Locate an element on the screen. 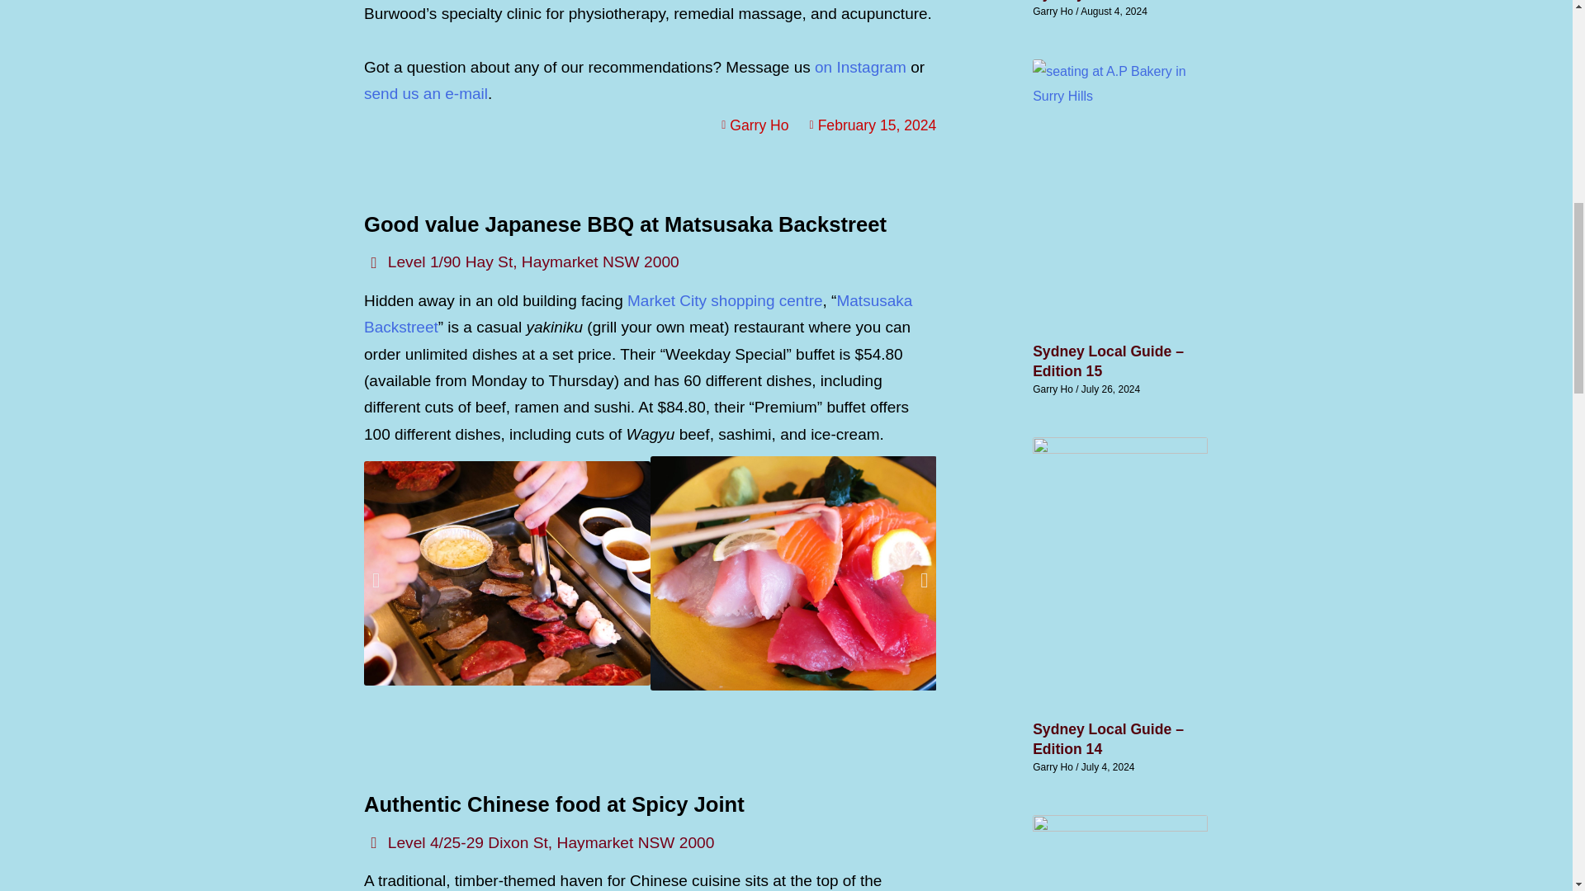 Image resolution: width=1585 pixels, height=891 pixels. February 15, 2024 is located at coordinates (868, 125).